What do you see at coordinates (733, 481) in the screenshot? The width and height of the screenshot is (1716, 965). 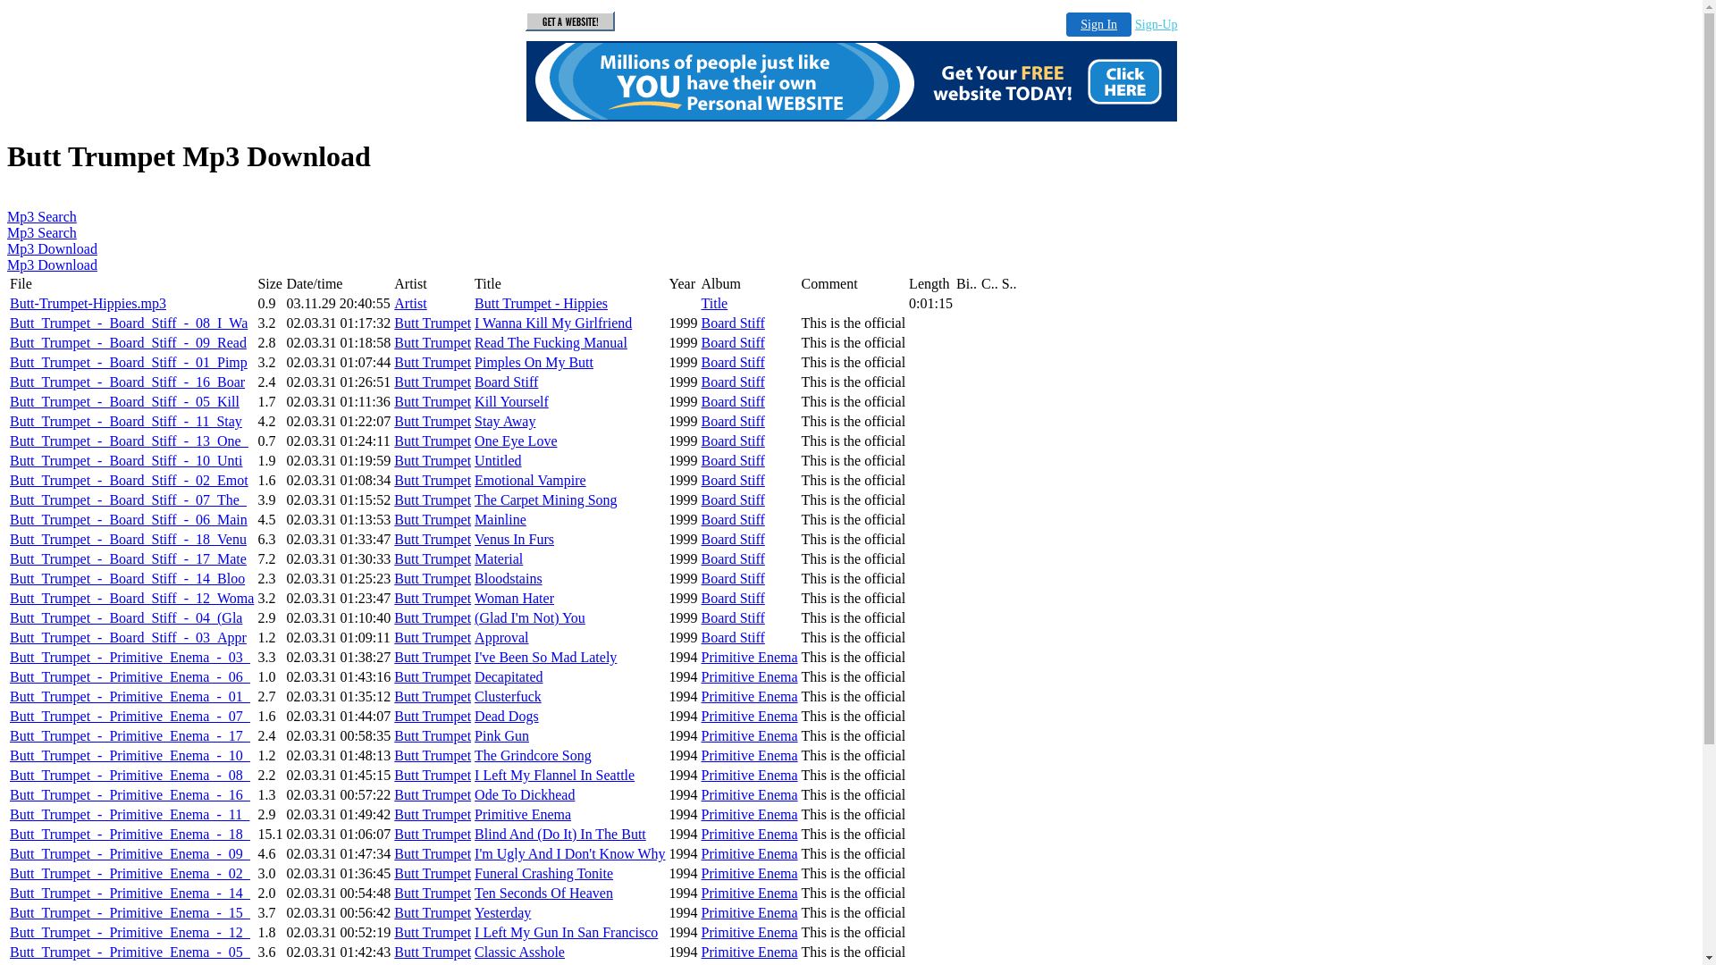 I see `Board Stiff` at bounding box center [733, 481].